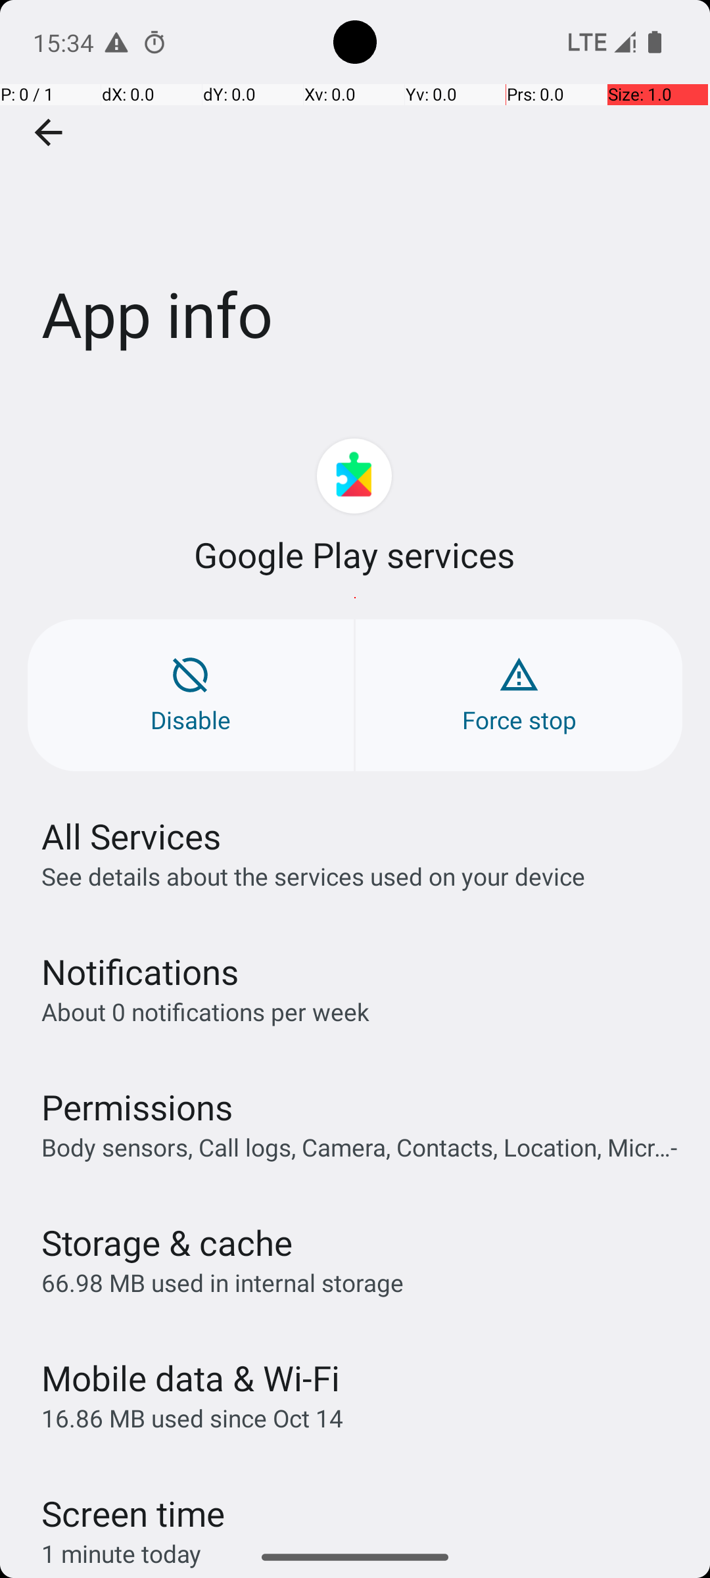  Describe the element at coordinates (355, 555) in the screenshot. I see `Google Play services` at that location.